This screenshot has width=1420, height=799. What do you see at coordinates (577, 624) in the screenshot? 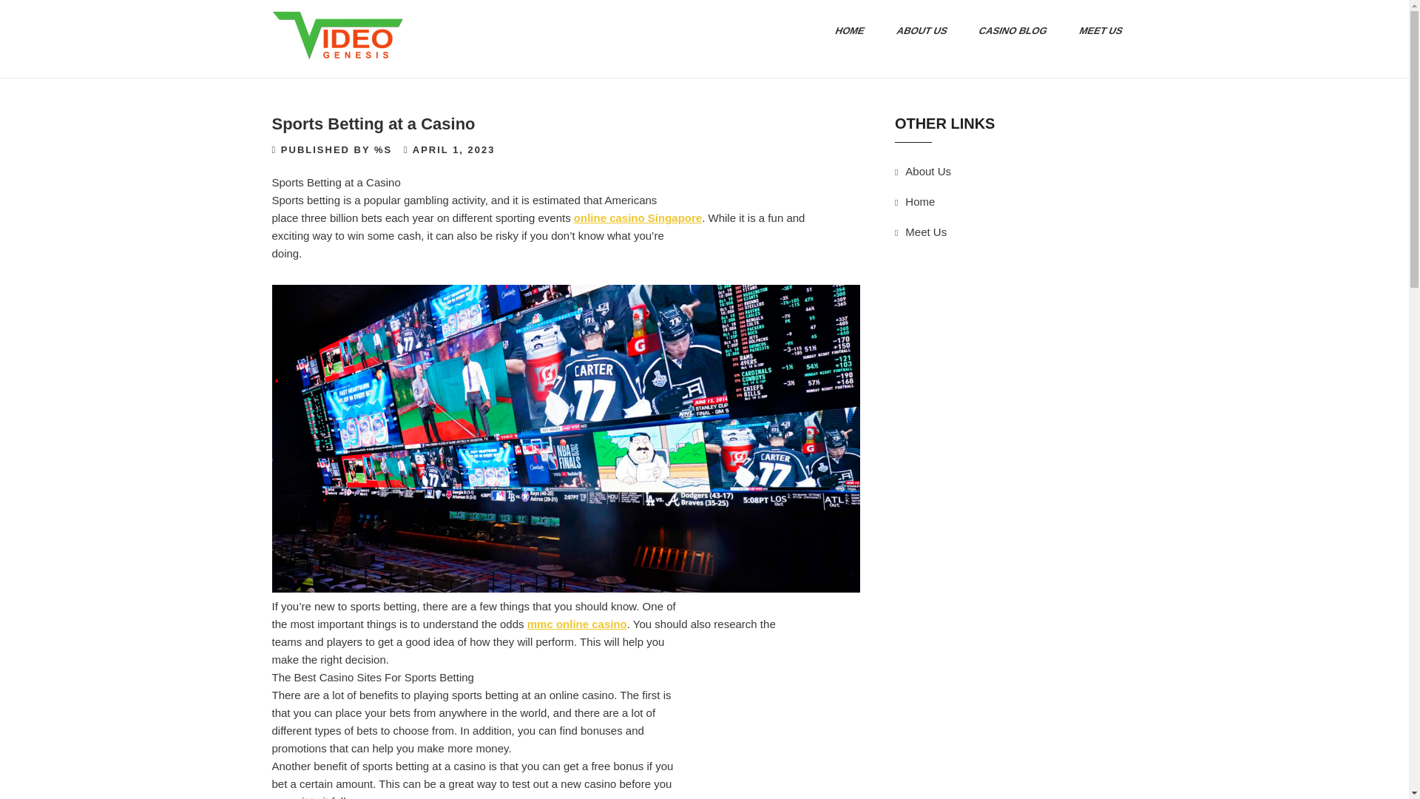
I see `mmc online casino` at bounding box center [577, 624].